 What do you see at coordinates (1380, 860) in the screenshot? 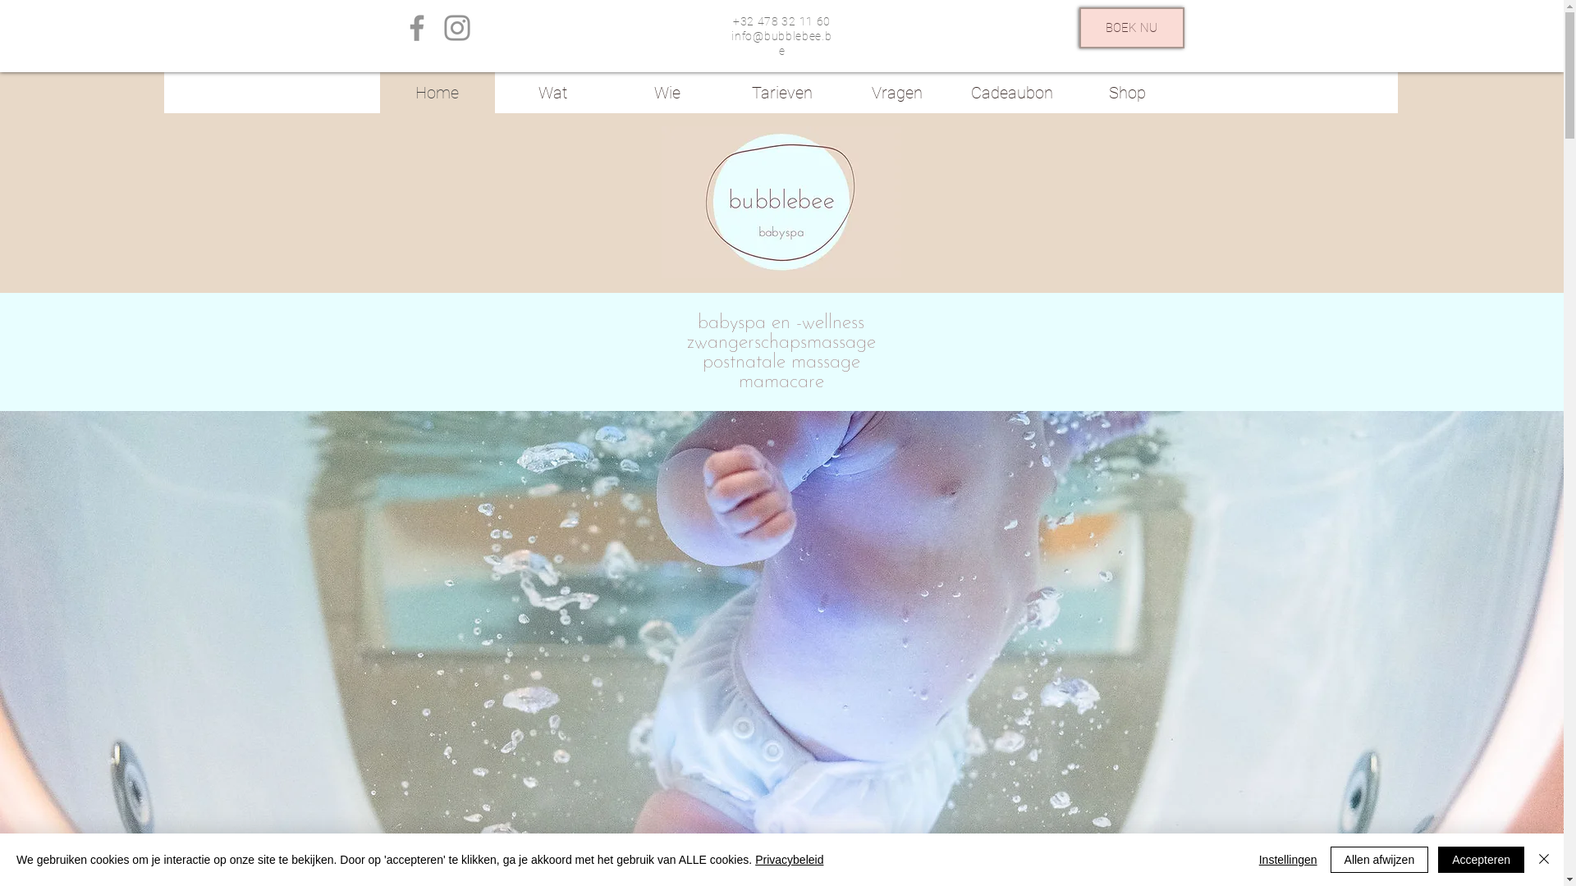
I see `Allen afwijzen` at bounding box center [1380, 860].